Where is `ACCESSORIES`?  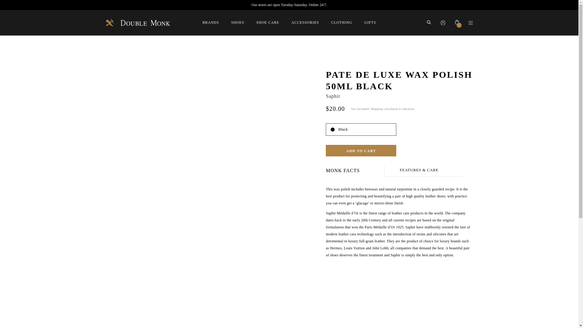 ACCESSORIES is located at coordinates (305, 22).